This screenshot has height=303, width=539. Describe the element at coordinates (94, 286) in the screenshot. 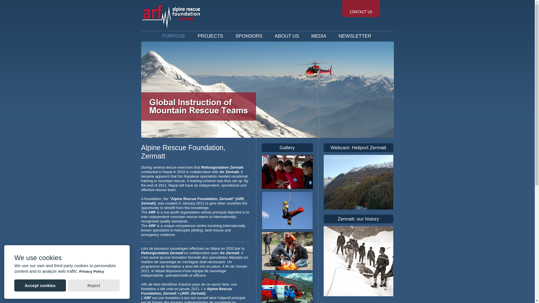

I see `Reject` at that location.